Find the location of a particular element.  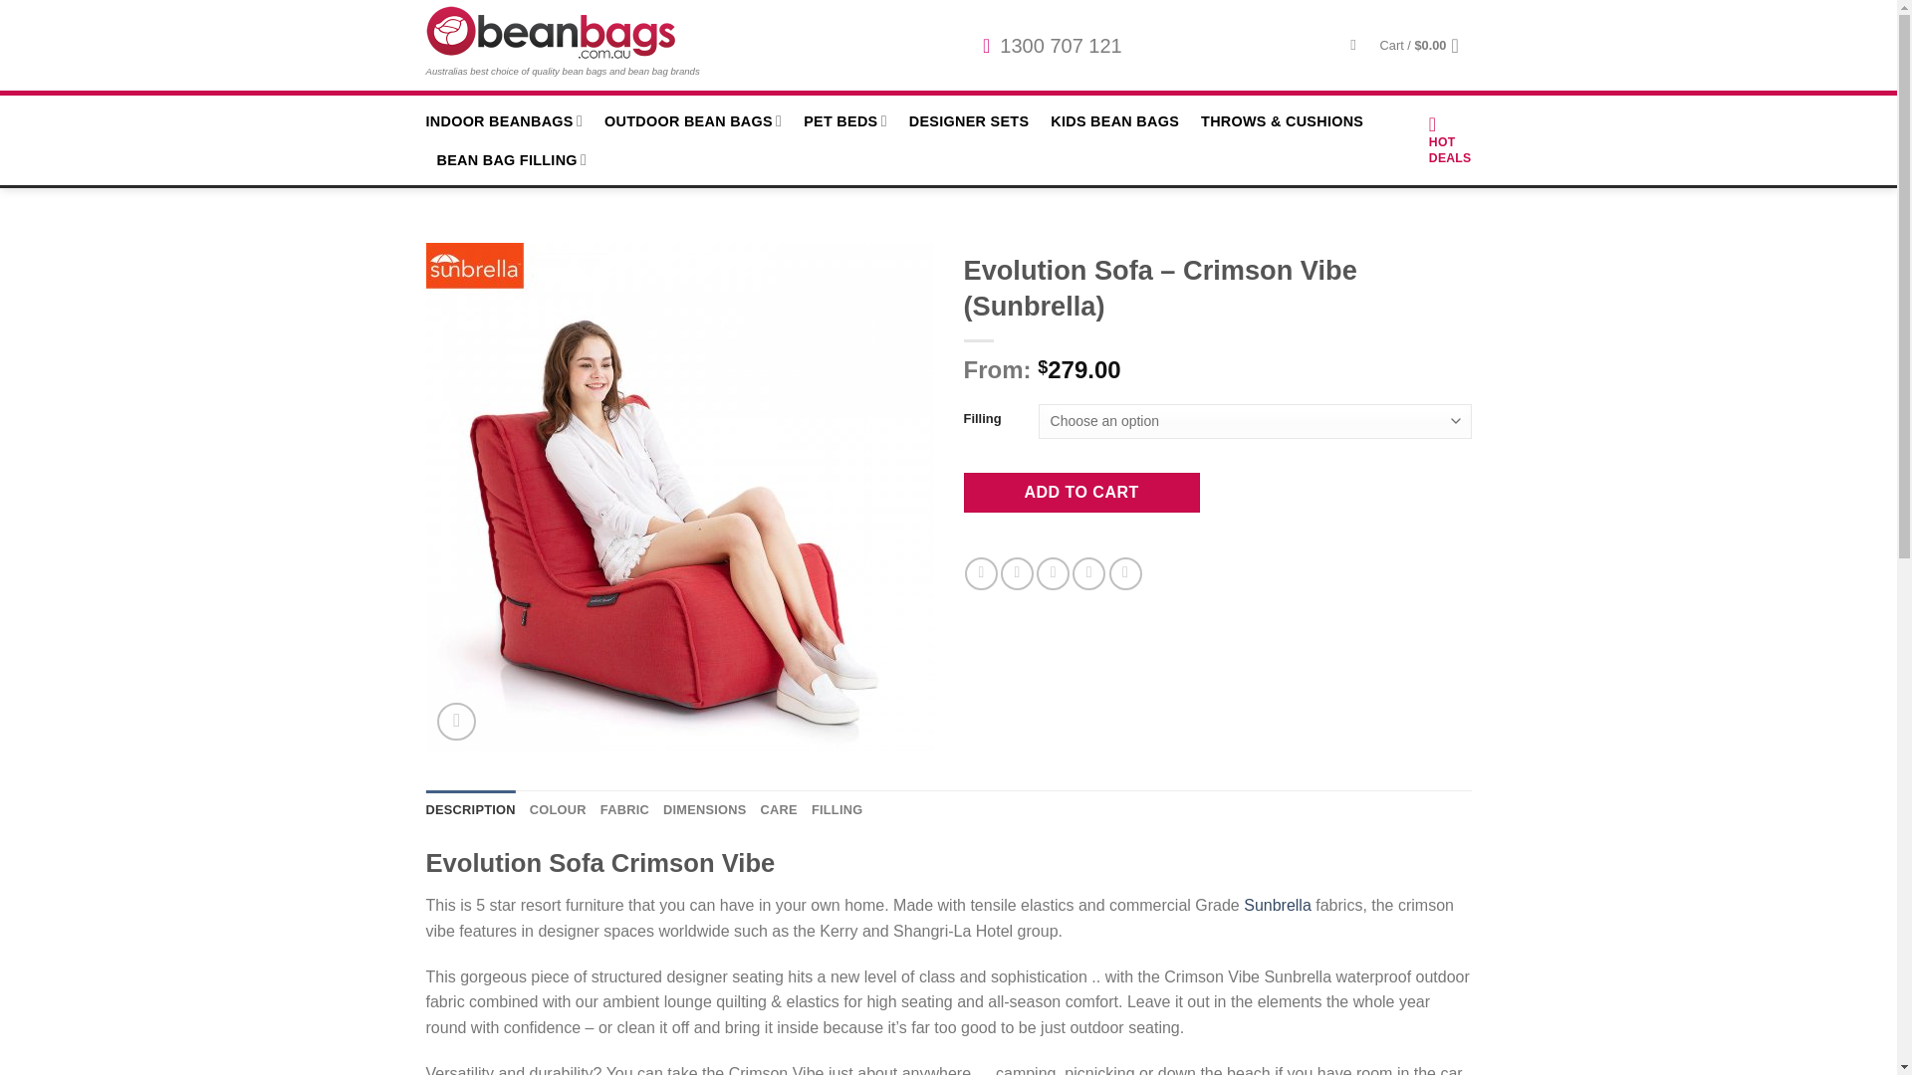

1300 707 121 is located at coordinates (1052, 45).